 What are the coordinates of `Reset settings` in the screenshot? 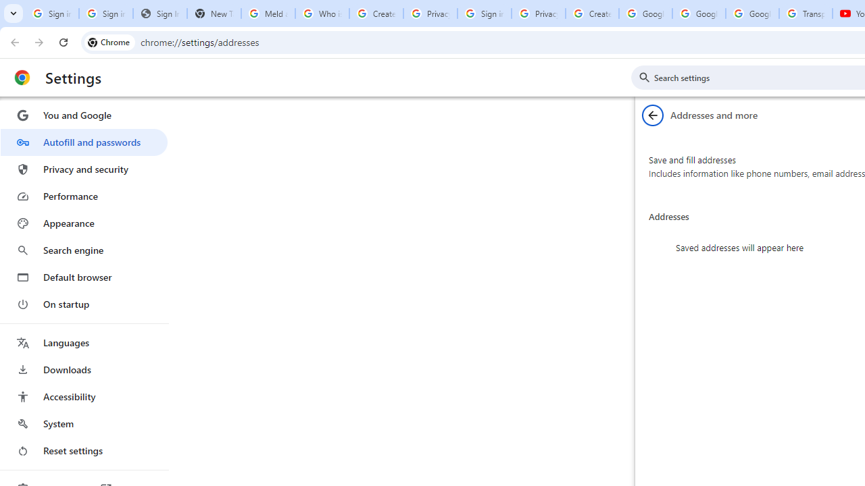 It's located at (84, 451).